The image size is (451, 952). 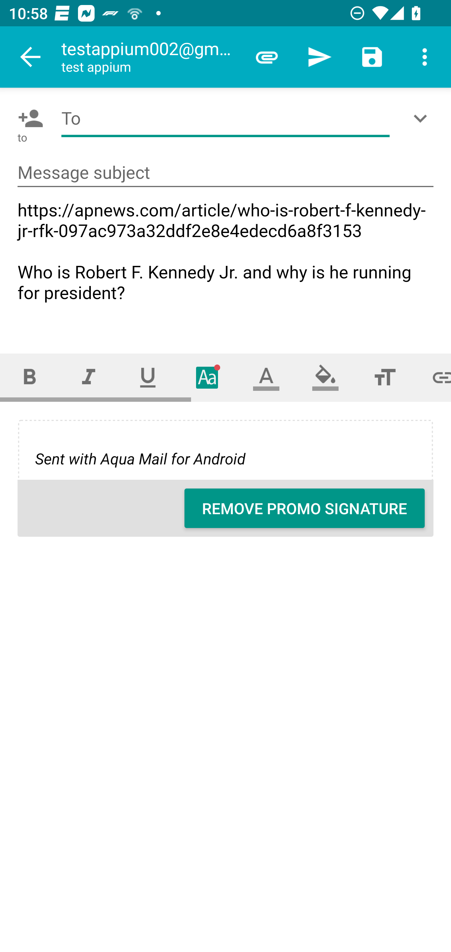 What do you see at coordinates (385, 377) in the screenshot?
I see `Font size` at bounding box center [385, 377].